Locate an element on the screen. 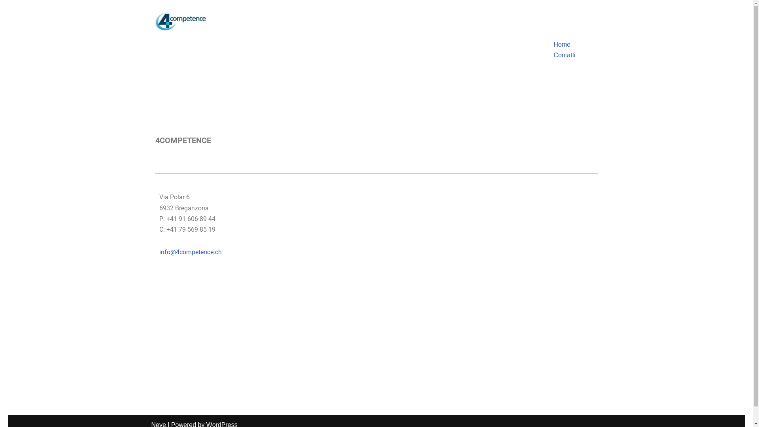 This screenshot has width=759, height=427. info@4competence.ch is located at coordinates (190, 252).